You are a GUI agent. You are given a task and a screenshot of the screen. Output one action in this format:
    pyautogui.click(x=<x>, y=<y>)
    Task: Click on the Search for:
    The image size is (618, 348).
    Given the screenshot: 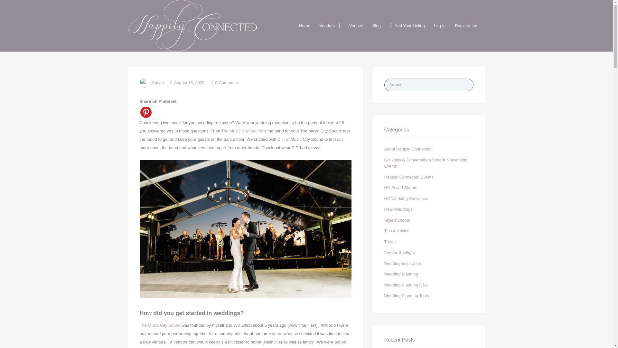 What is the action you would take?
    pyautogui.click(x=429, y=85)
    